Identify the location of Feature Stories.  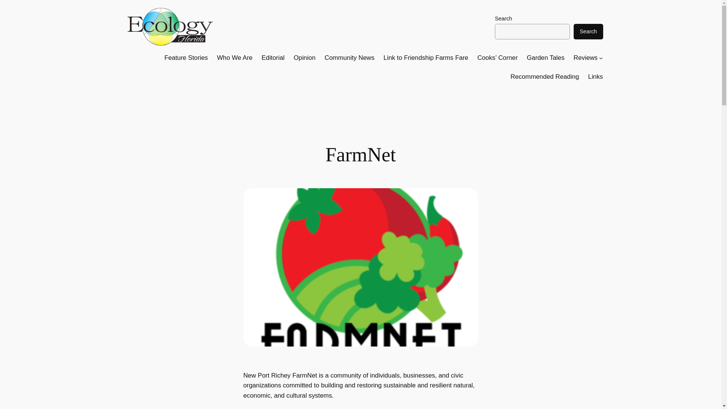
(186, 58).